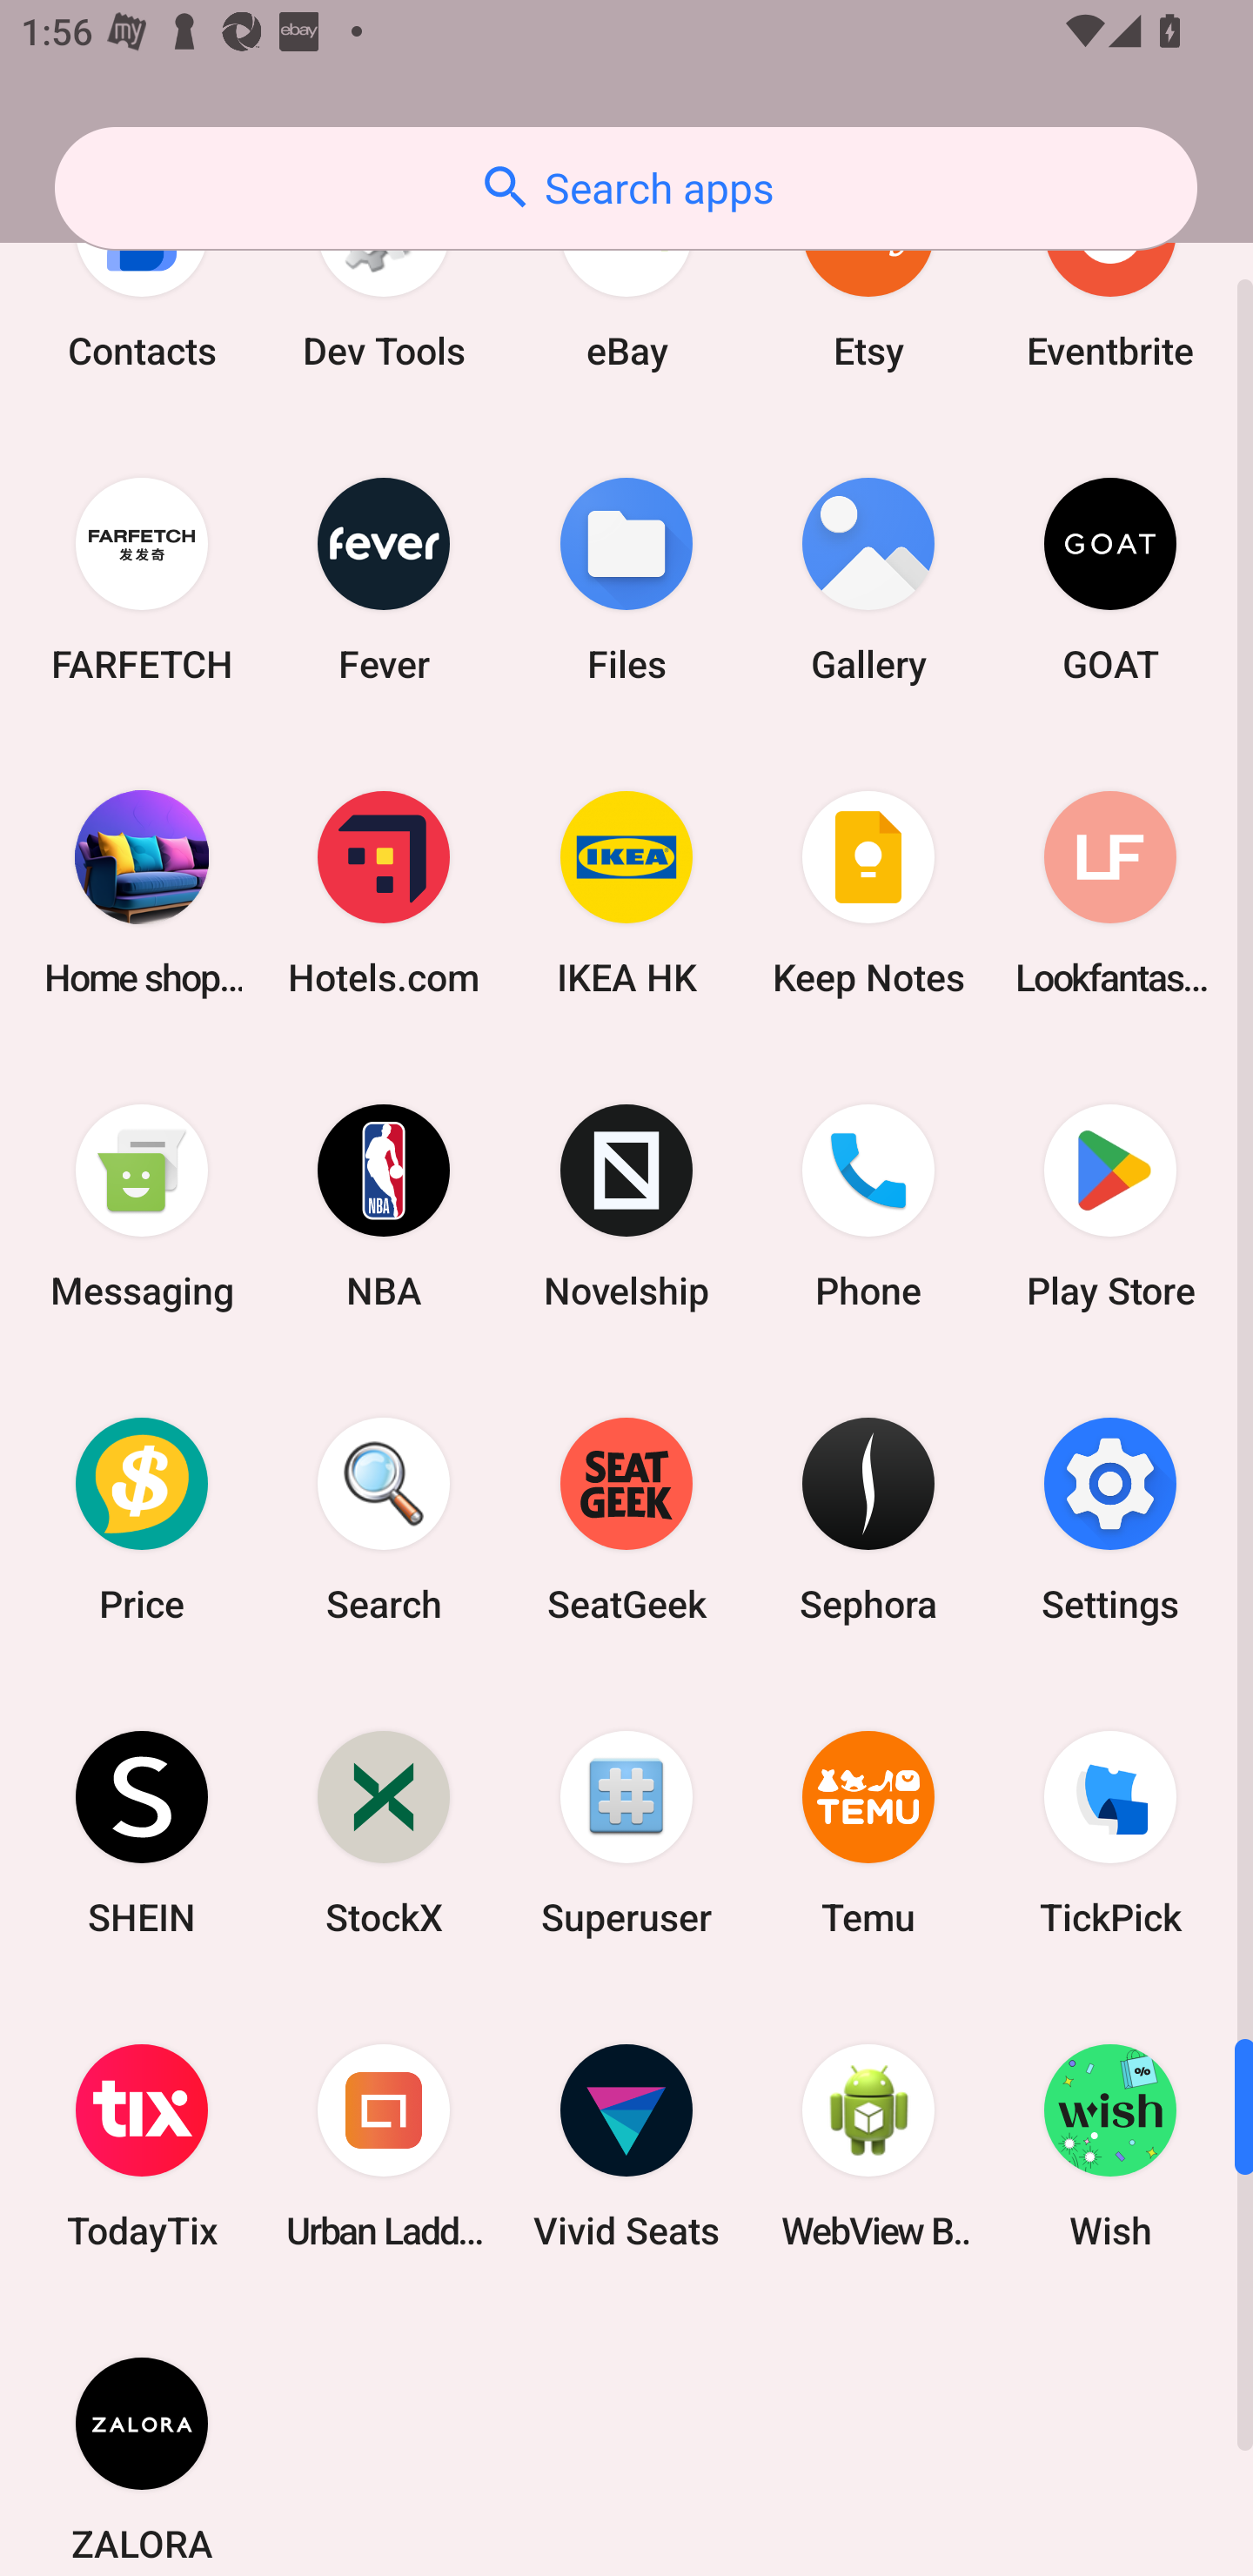 This screenshot has width=1253, height=2576. Describe the element at coordinates (142, 1204) in the screenshot. I see `Messaging` at that location.